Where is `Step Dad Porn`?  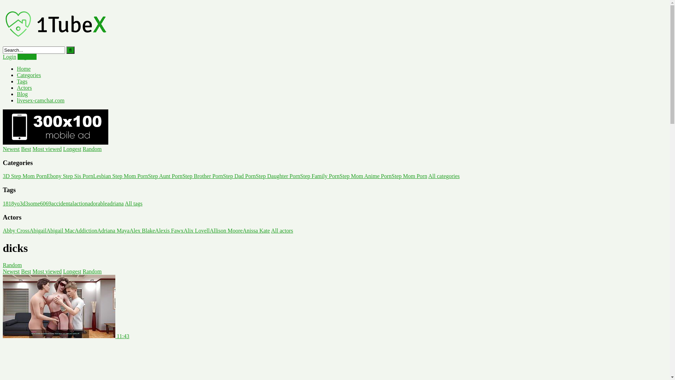
Step Dad Porn is located at coordinates (239, 176).